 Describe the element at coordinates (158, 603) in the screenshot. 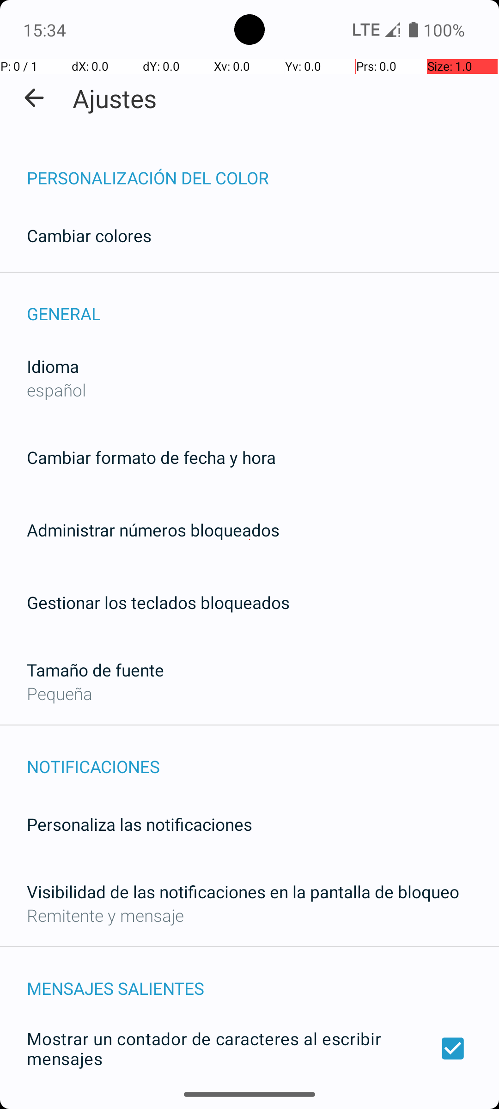

I see `Gestionar los teclados bloqueados` at that location.